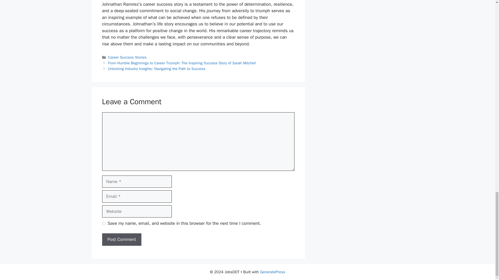  What do you see at coordinates (156, 68) in the screenshot?
I see `Unlocking Industry Insights: Navigating the Path to Success` at bounding box center [156, 68].